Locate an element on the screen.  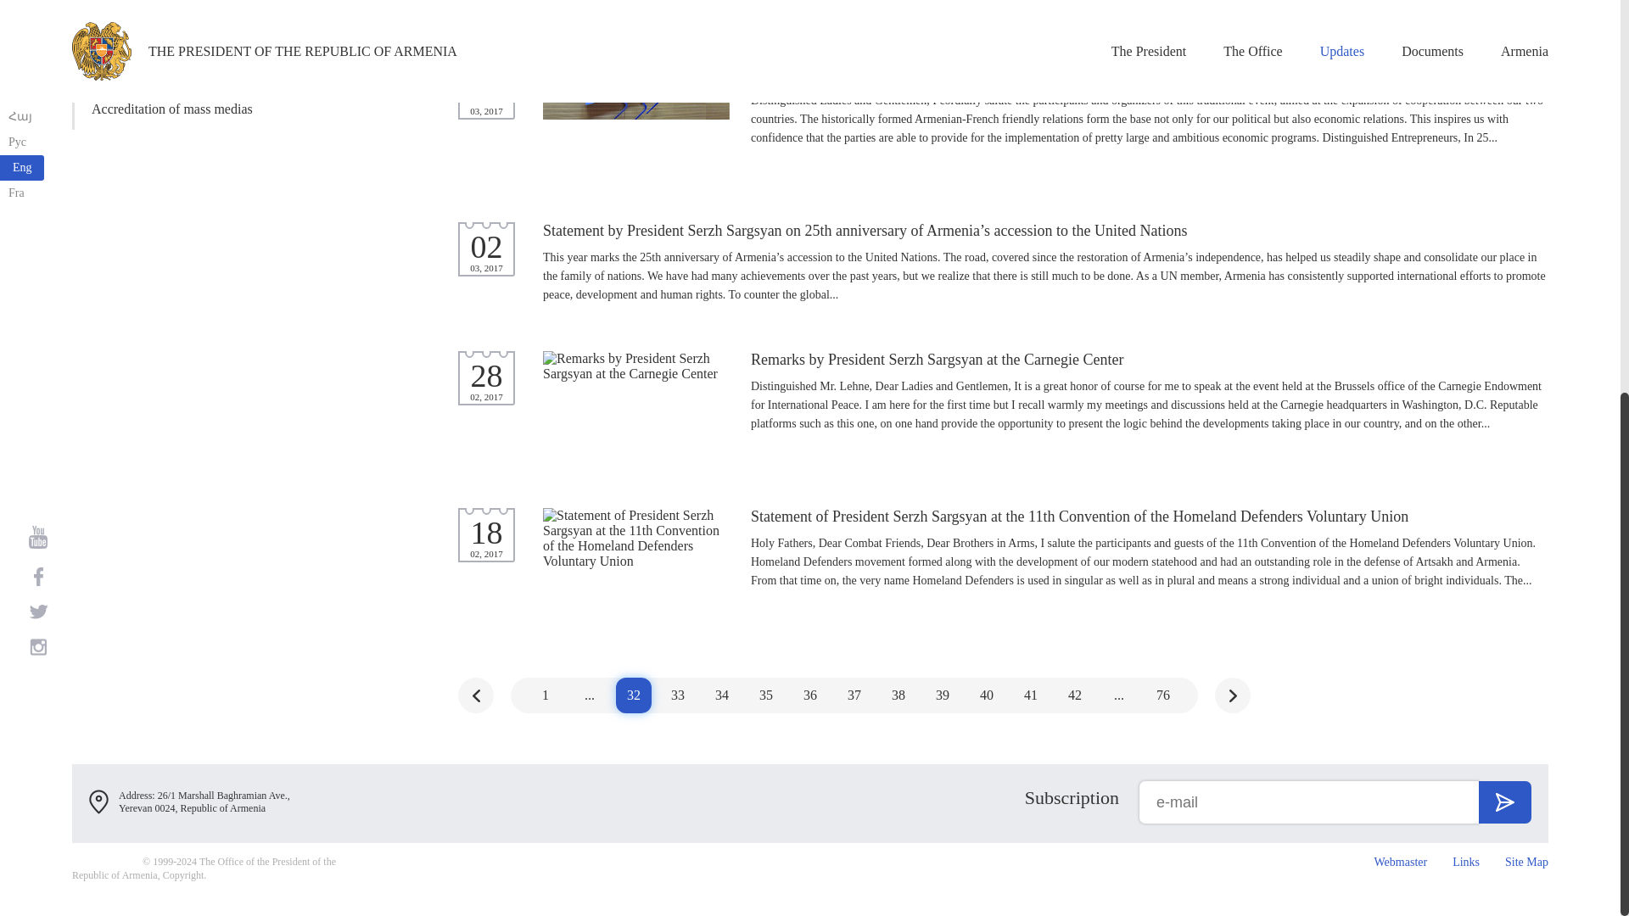
38 is located at coordinates (898, 695).